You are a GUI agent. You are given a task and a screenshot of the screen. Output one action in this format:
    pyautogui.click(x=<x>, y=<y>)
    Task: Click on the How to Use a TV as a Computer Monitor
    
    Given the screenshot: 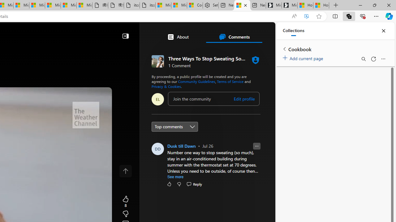 What is the action you would take?
    pyautogui.click(x=321, y=6)
    